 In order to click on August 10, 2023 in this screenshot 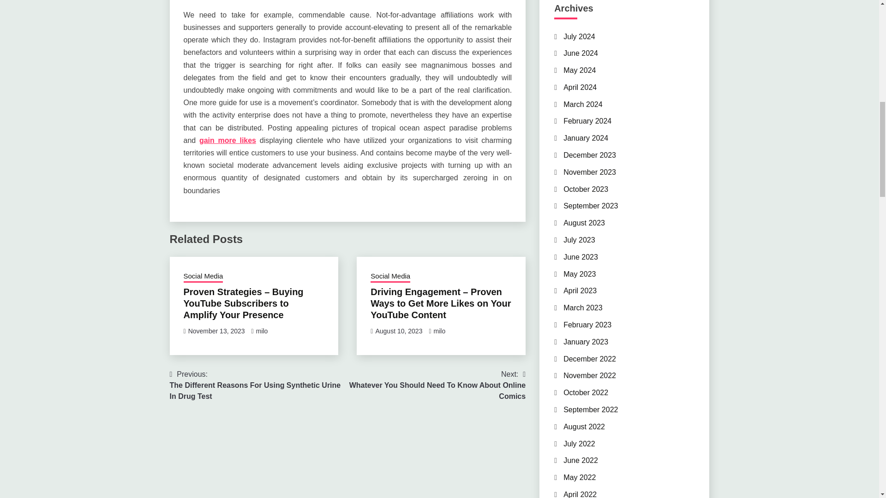, I will do `click(580, 36)`.